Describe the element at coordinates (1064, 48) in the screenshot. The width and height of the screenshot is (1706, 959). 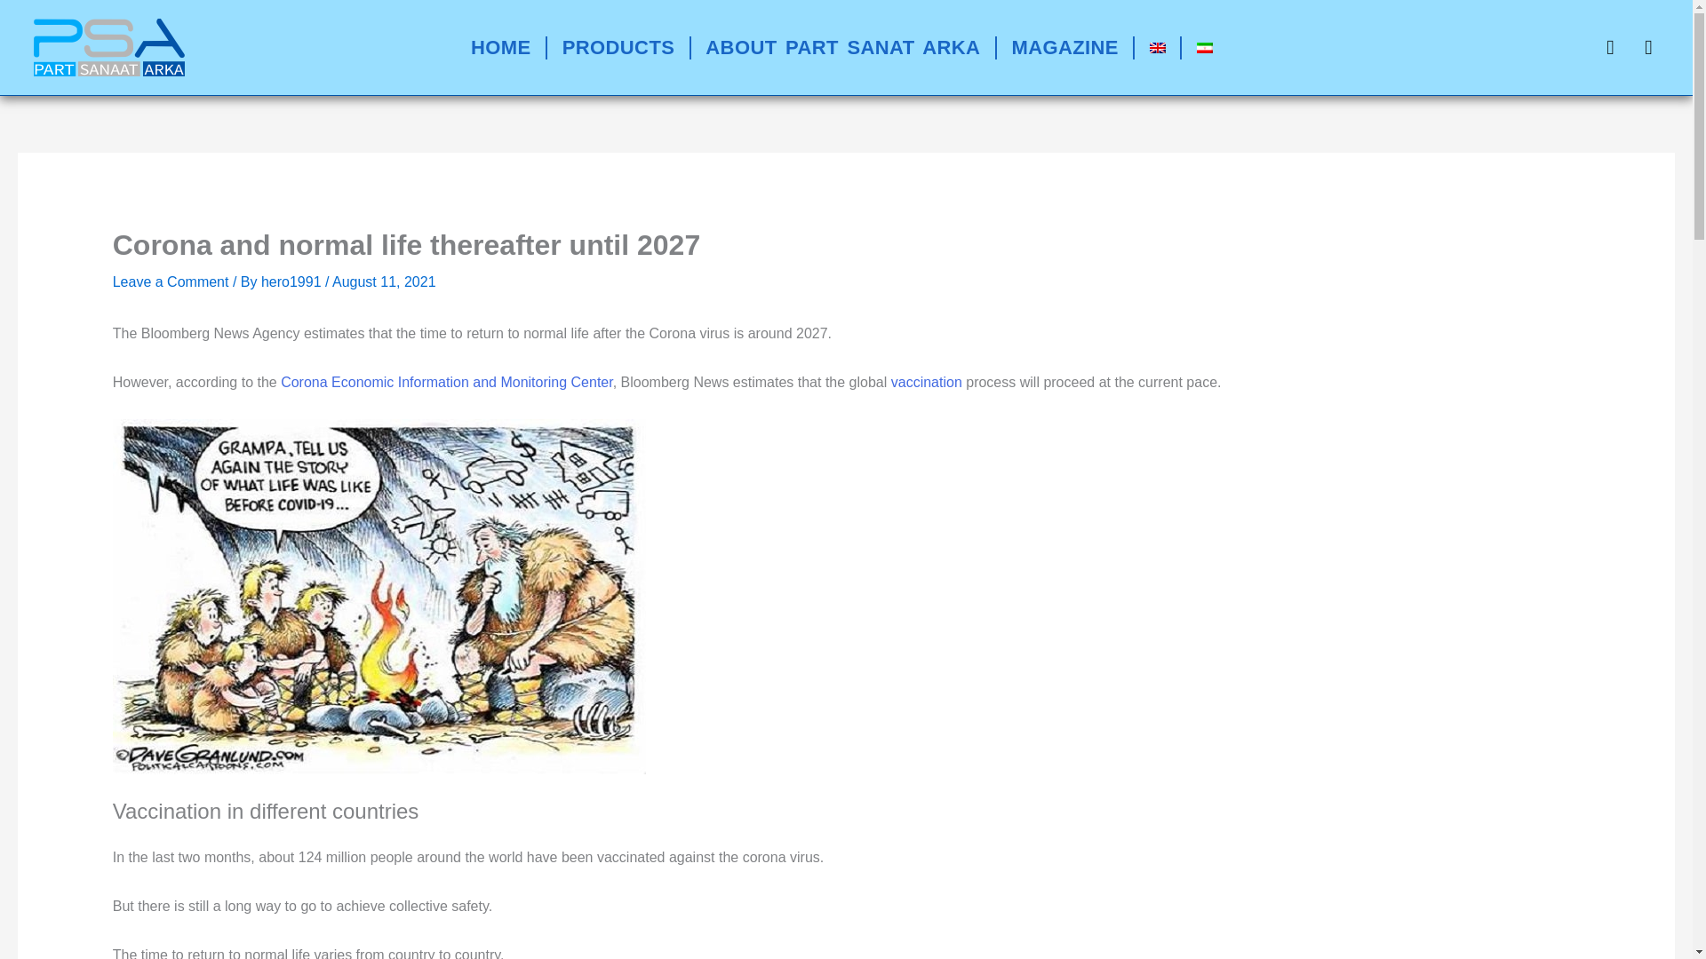
I see `MAGAZINE` at that location.